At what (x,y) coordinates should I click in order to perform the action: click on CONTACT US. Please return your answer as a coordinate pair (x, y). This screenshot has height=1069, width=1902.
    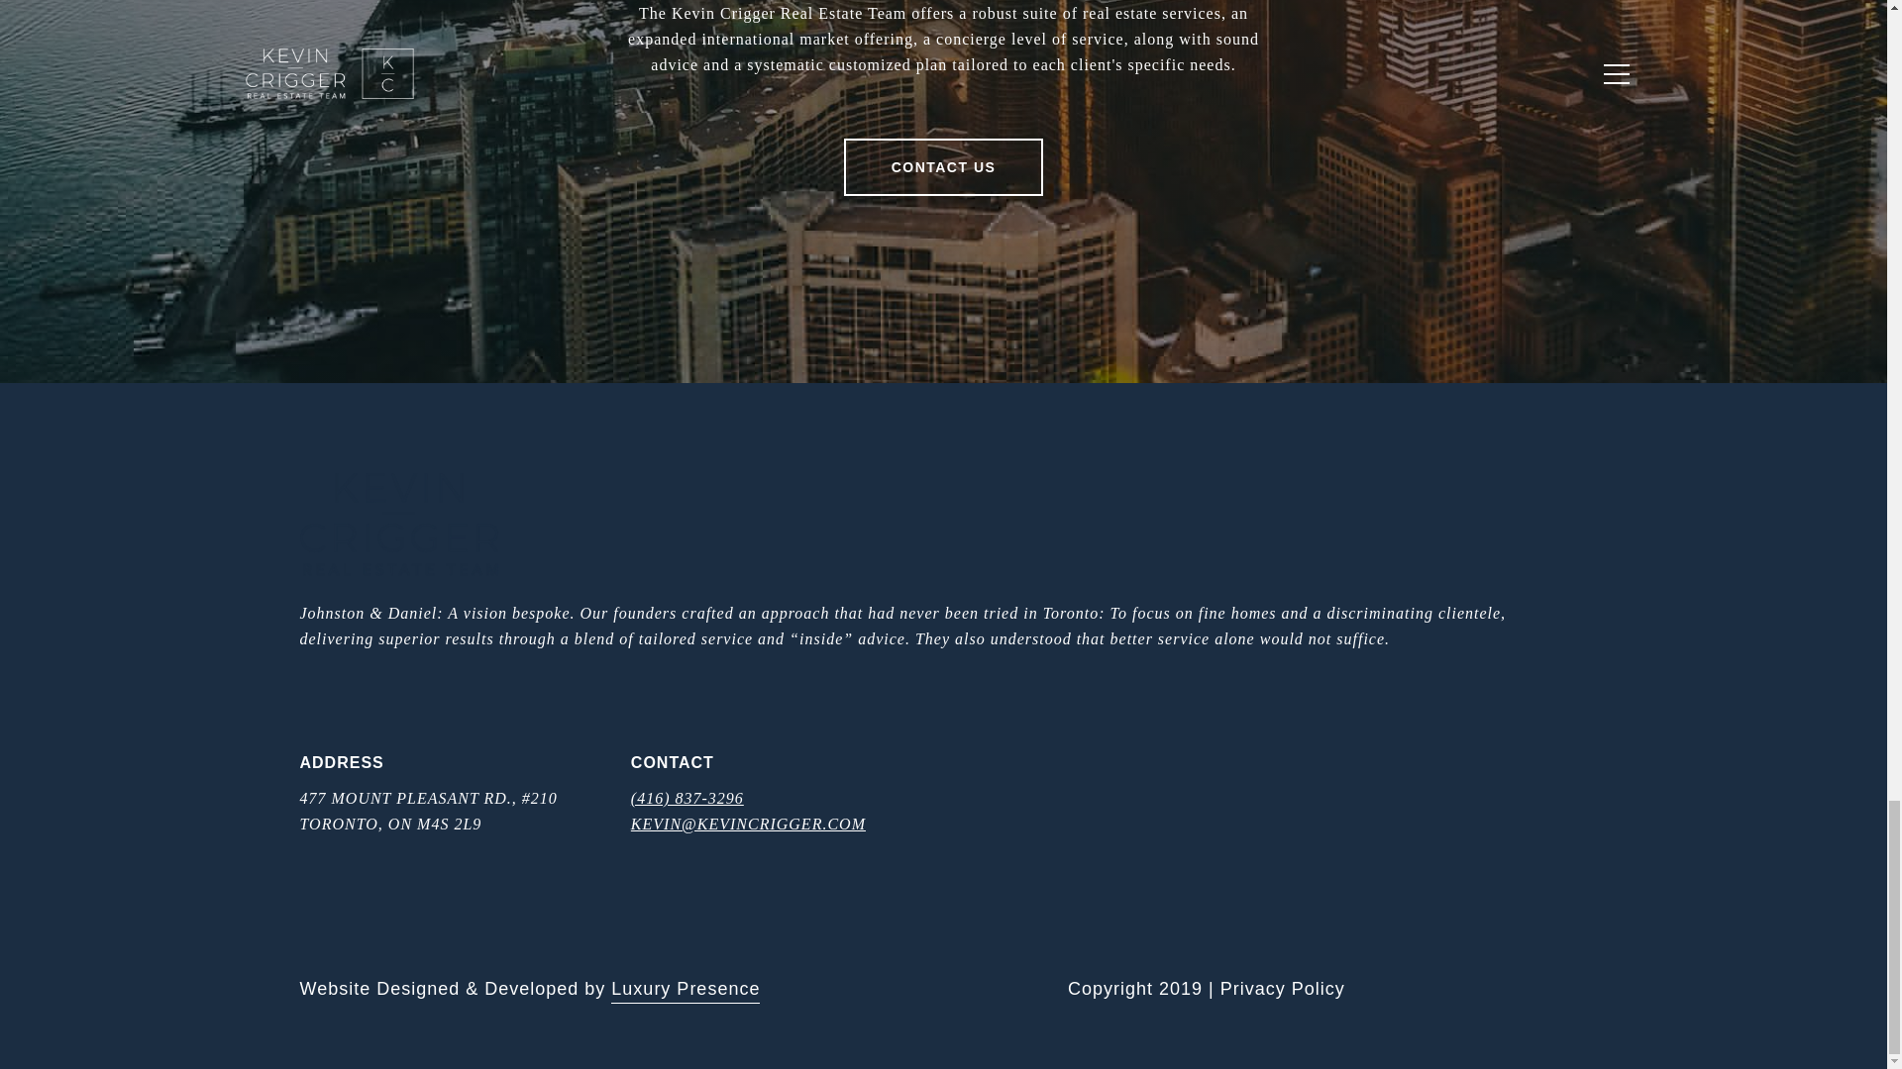
    Looking at the image, I should click on (944, 166).